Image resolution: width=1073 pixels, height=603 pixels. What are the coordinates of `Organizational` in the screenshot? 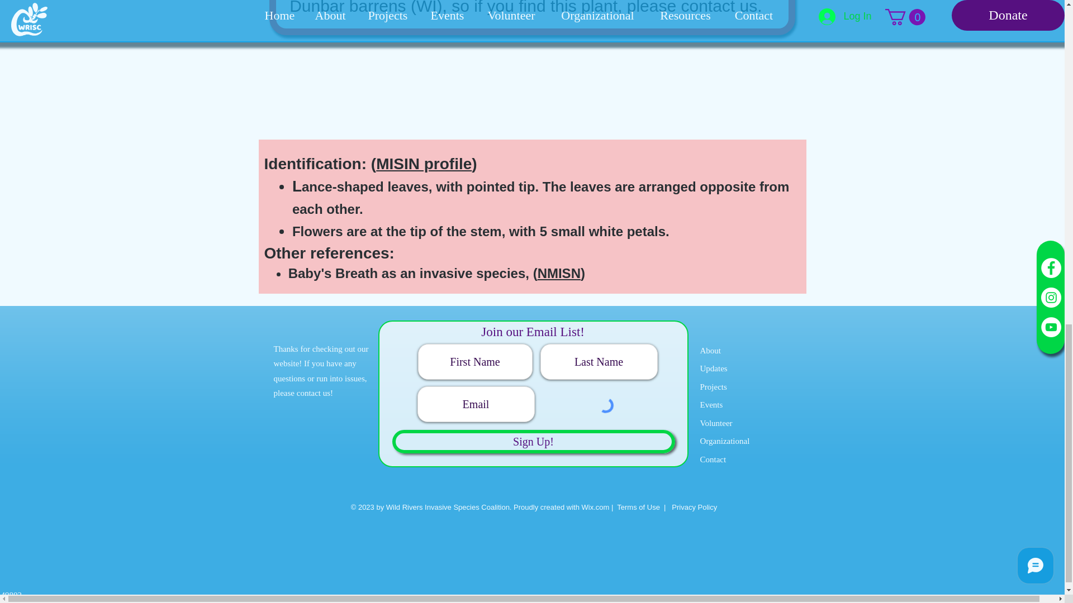 It's located at (724, 441).